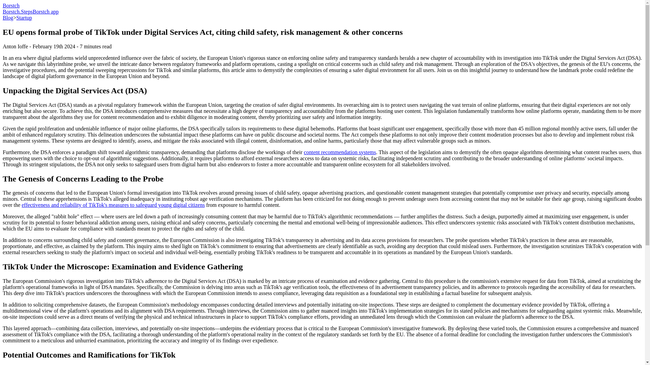  Describe the element at coordinates (7, 18) in the screenshot. I see `Blog` at that location.